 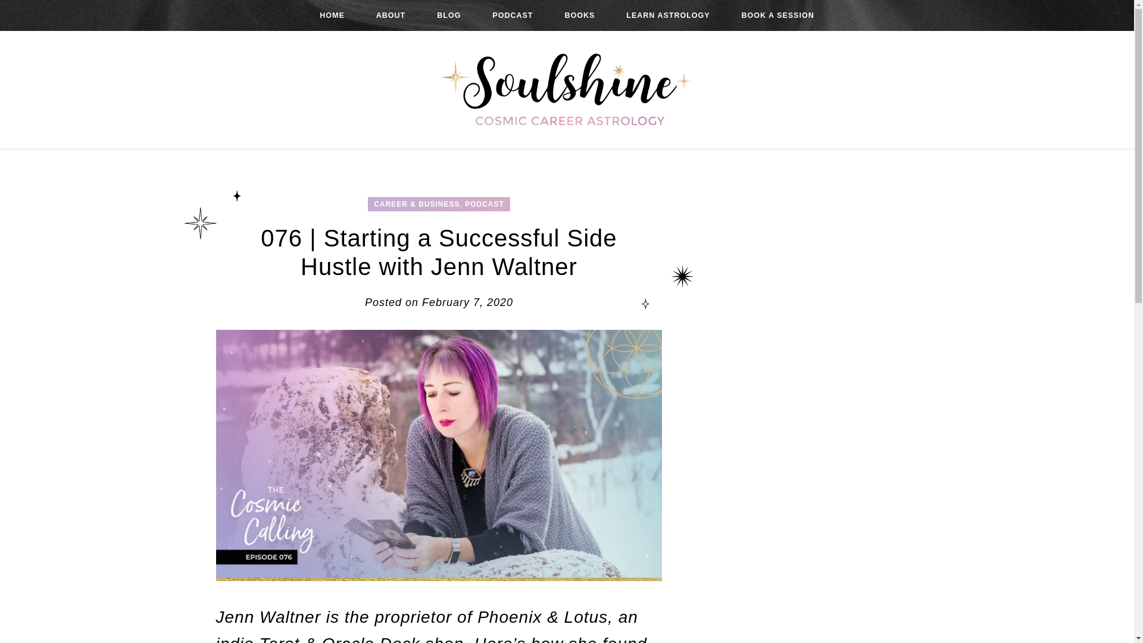 I want to click on LEARN ASTROLOGY, so click(x=668, y=15).